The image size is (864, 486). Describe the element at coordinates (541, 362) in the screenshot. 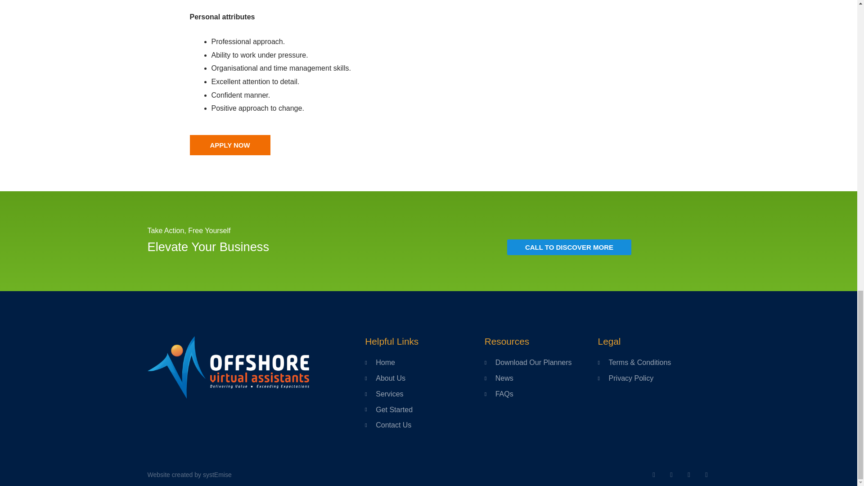

I see `Download Our Planners` at that location.